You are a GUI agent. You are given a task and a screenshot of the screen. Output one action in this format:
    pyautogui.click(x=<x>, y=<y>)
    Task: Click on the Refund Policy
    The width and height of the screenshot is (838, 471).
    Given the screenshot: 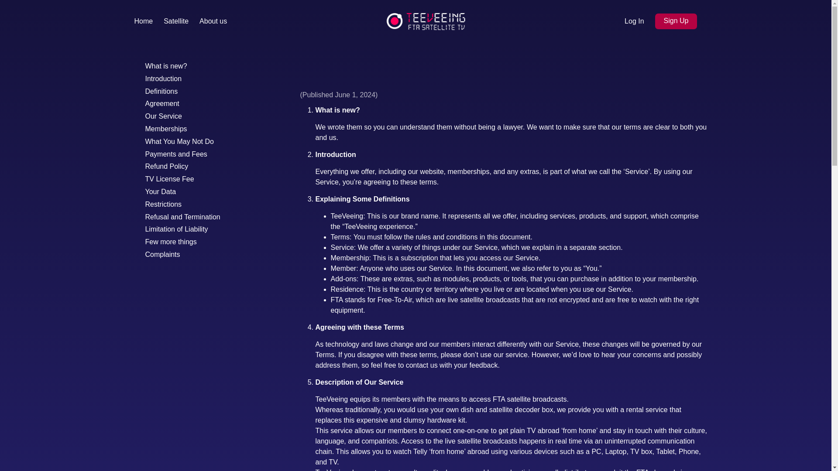 What is the action you would take?
    pyautogui.click(x=166, y=166)
    